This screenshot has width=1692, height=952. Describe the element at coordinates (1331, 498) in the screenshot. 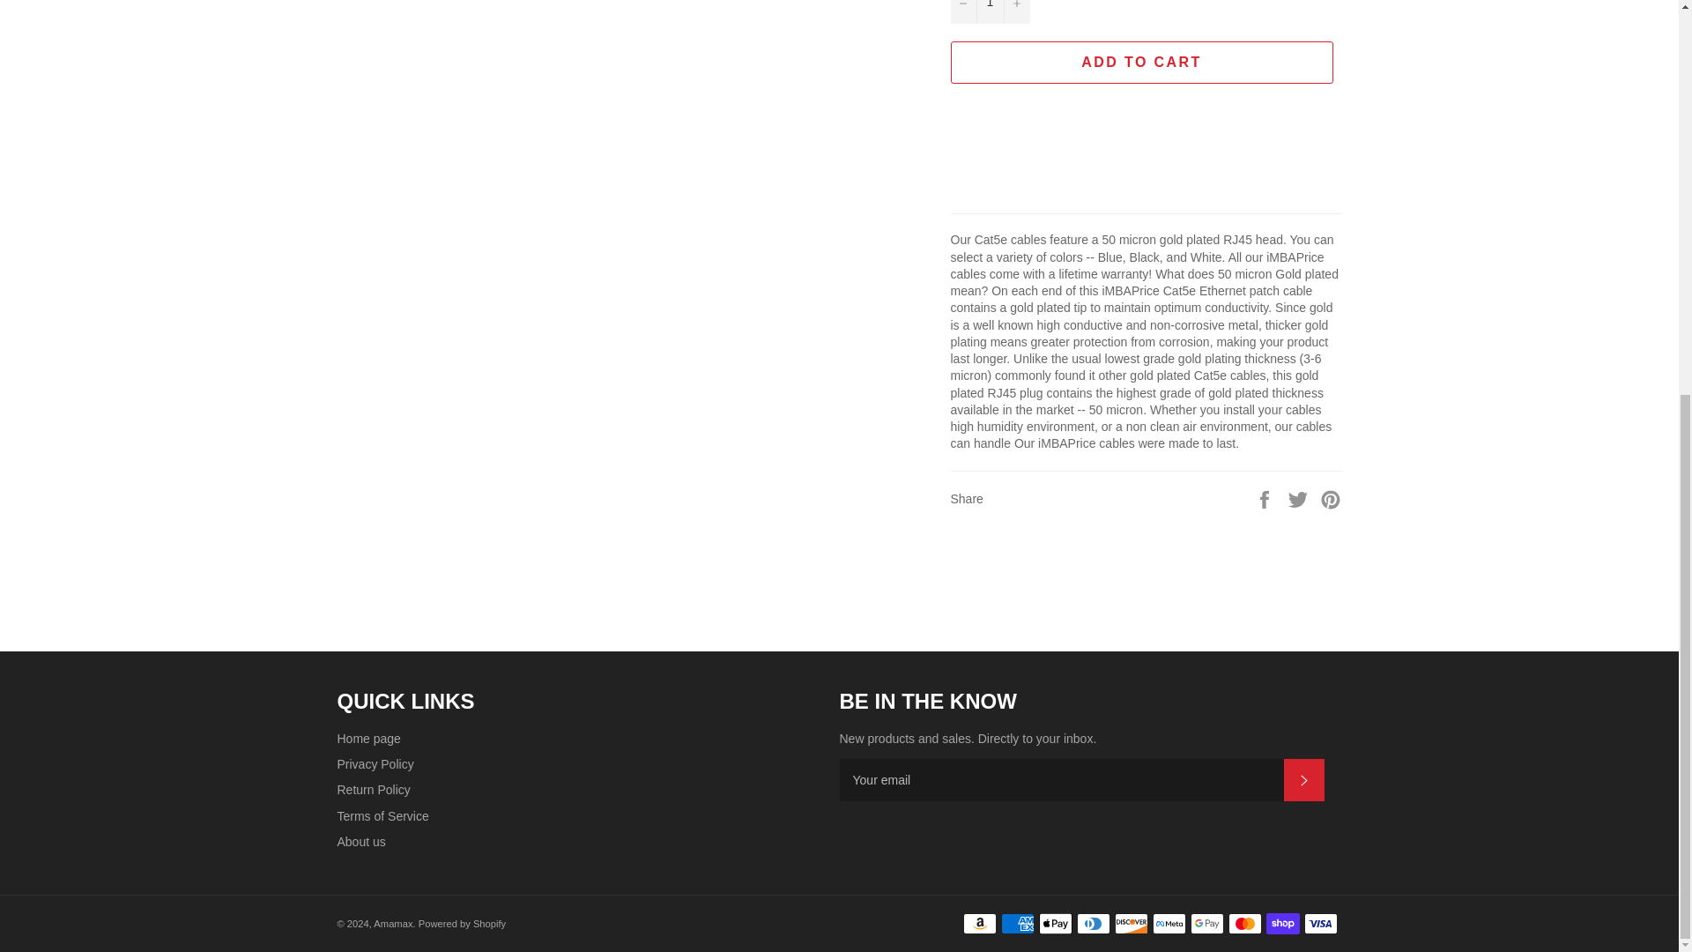

I see `Pin on Pinterest` at that location.